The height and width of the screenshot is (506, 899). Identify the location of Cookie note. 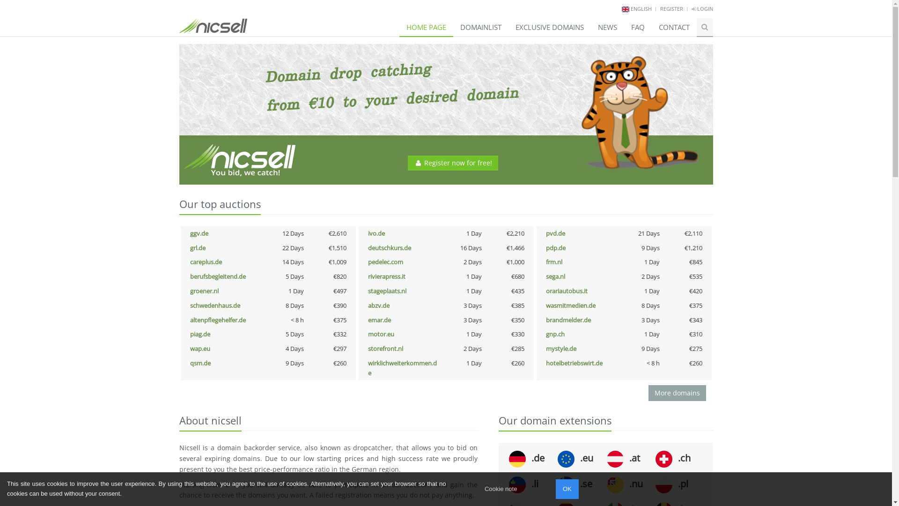
(501, 489).